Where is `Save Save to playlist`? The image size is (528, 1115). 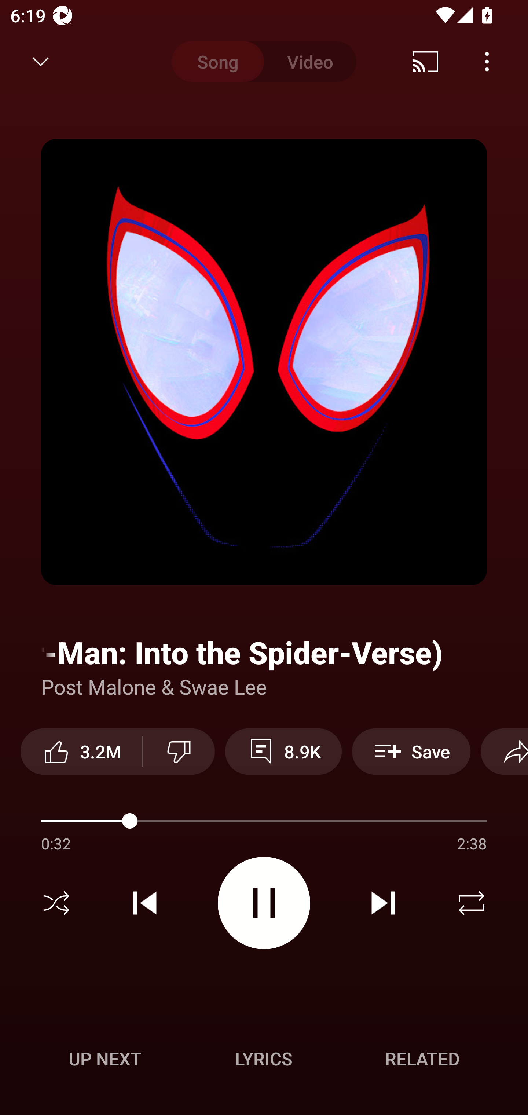 Save Save to playlist is located at coordinates (411, 751).